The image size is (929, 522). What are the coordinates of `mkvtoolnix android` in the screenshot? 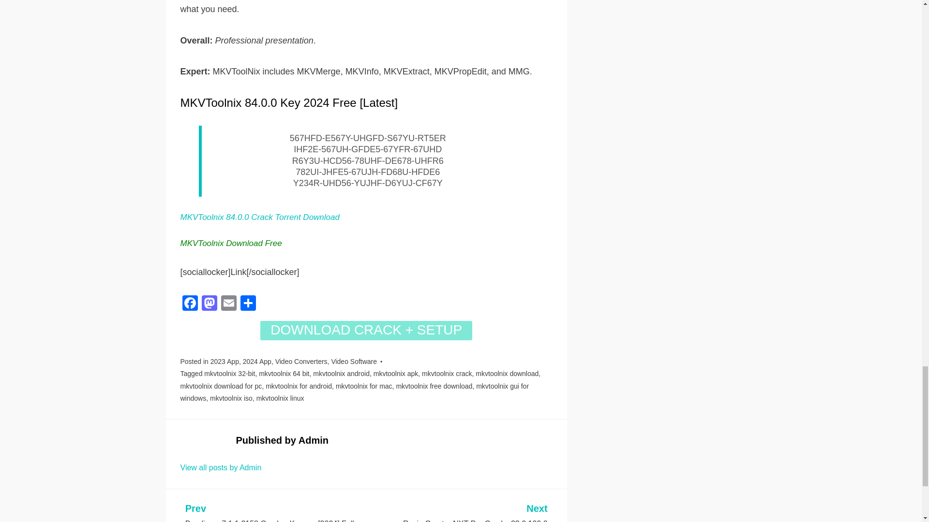 It's located at (342, 373).